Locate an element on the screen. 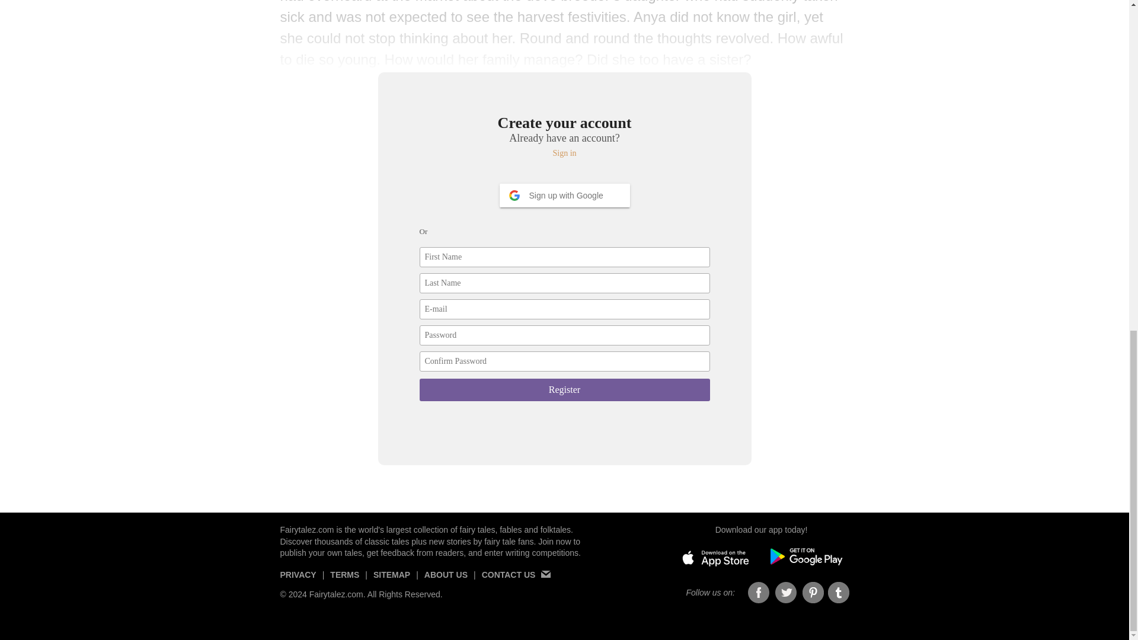  Sitemap is located at coordinates (391, 580).